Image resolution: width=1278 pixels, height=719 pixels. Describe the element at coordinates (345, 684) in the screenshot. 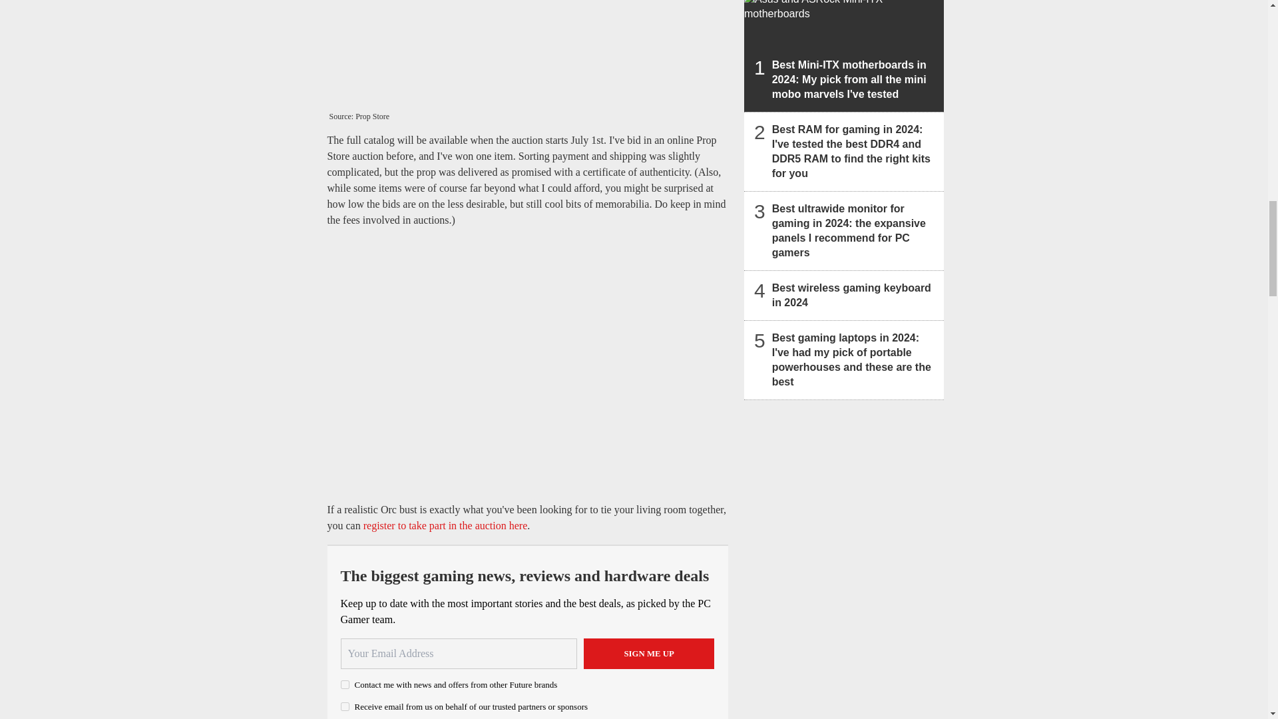

I see `on` at that location.